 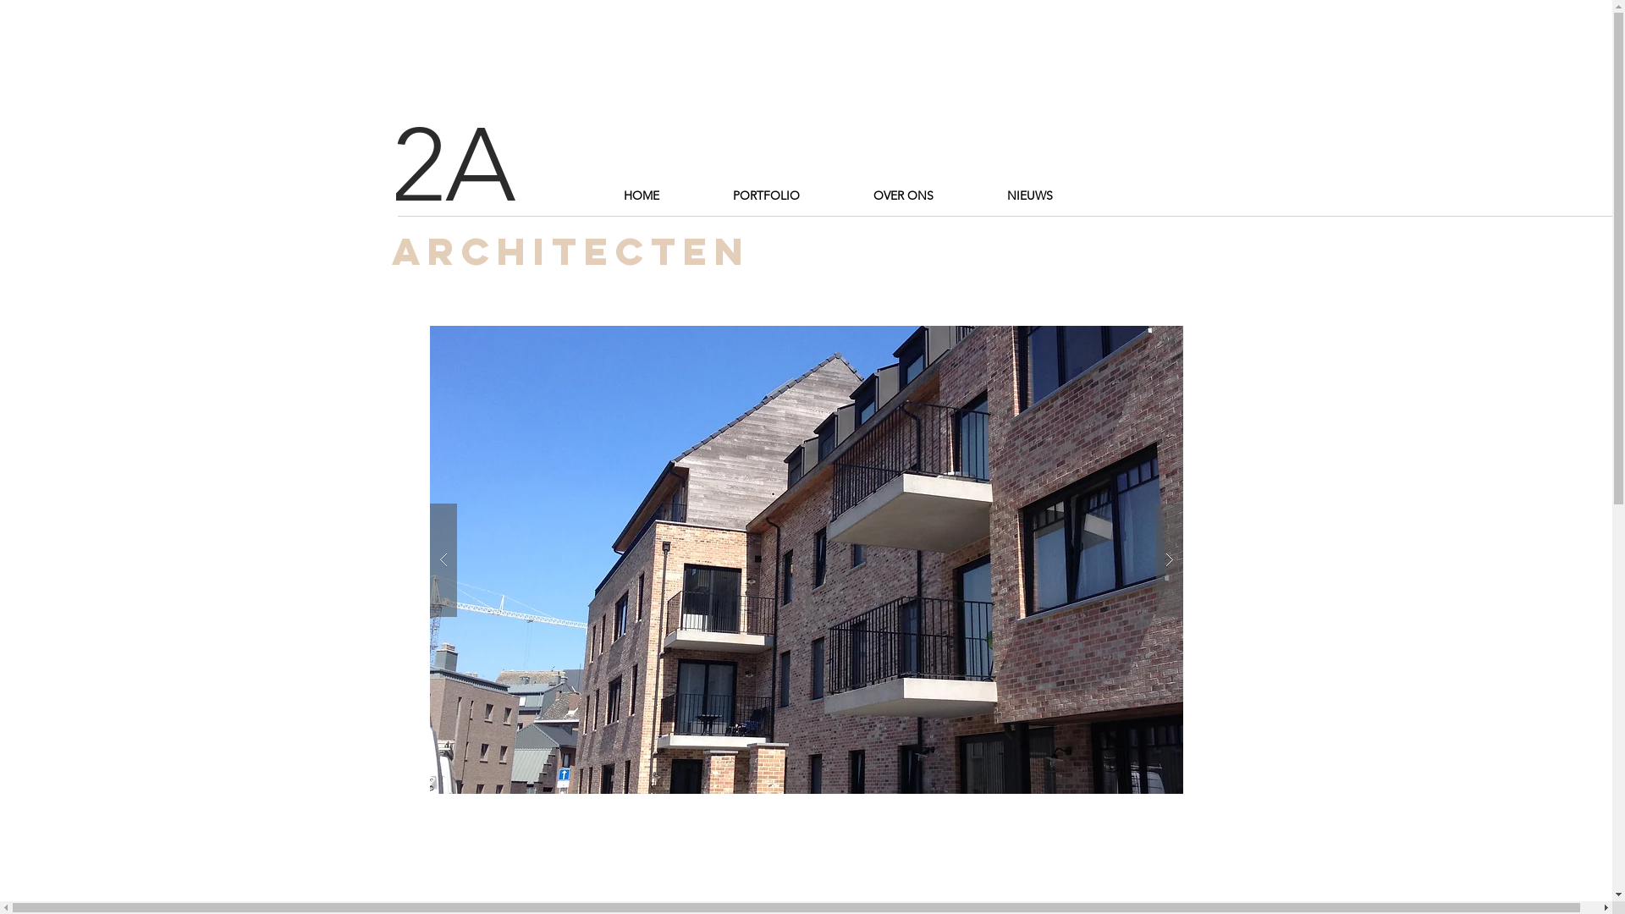 What do you see at coordinates (642, 196) in the screenshot?
I see `HOME` at bounding box center [642, 196].